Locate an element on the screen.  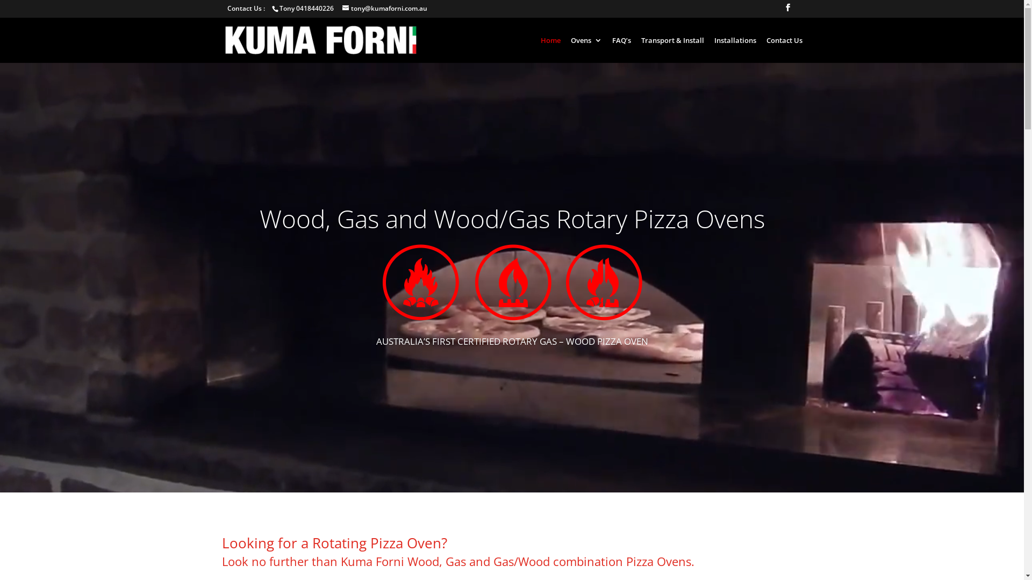
Contact Us is located at coordinates (785, 49).